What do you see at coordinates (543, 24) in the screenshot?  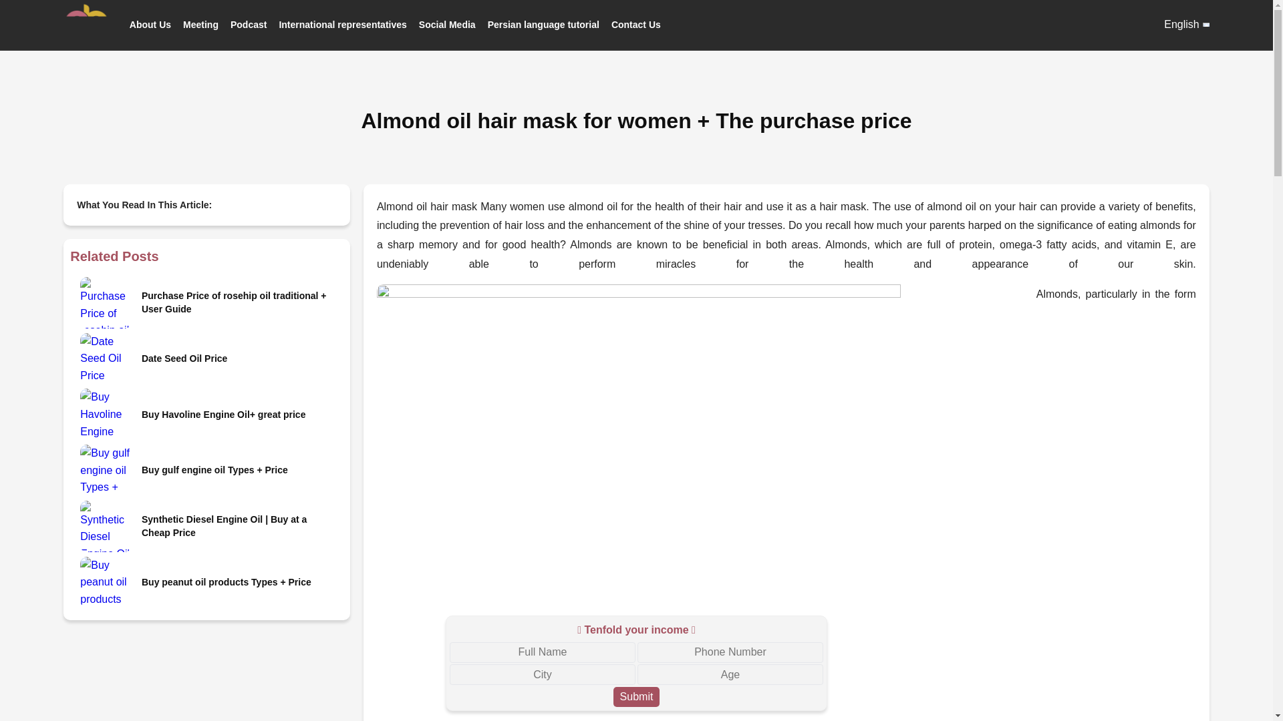 I see `Persian language tutorial` at bounding box center [543, 24].